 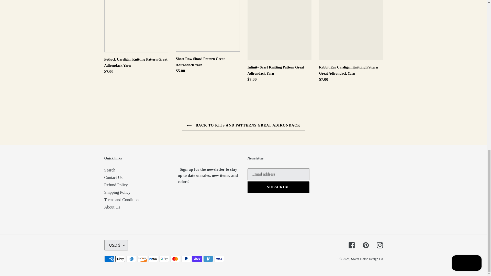 I want to click on SUBSCRIBE, so click(x=278, y=187).